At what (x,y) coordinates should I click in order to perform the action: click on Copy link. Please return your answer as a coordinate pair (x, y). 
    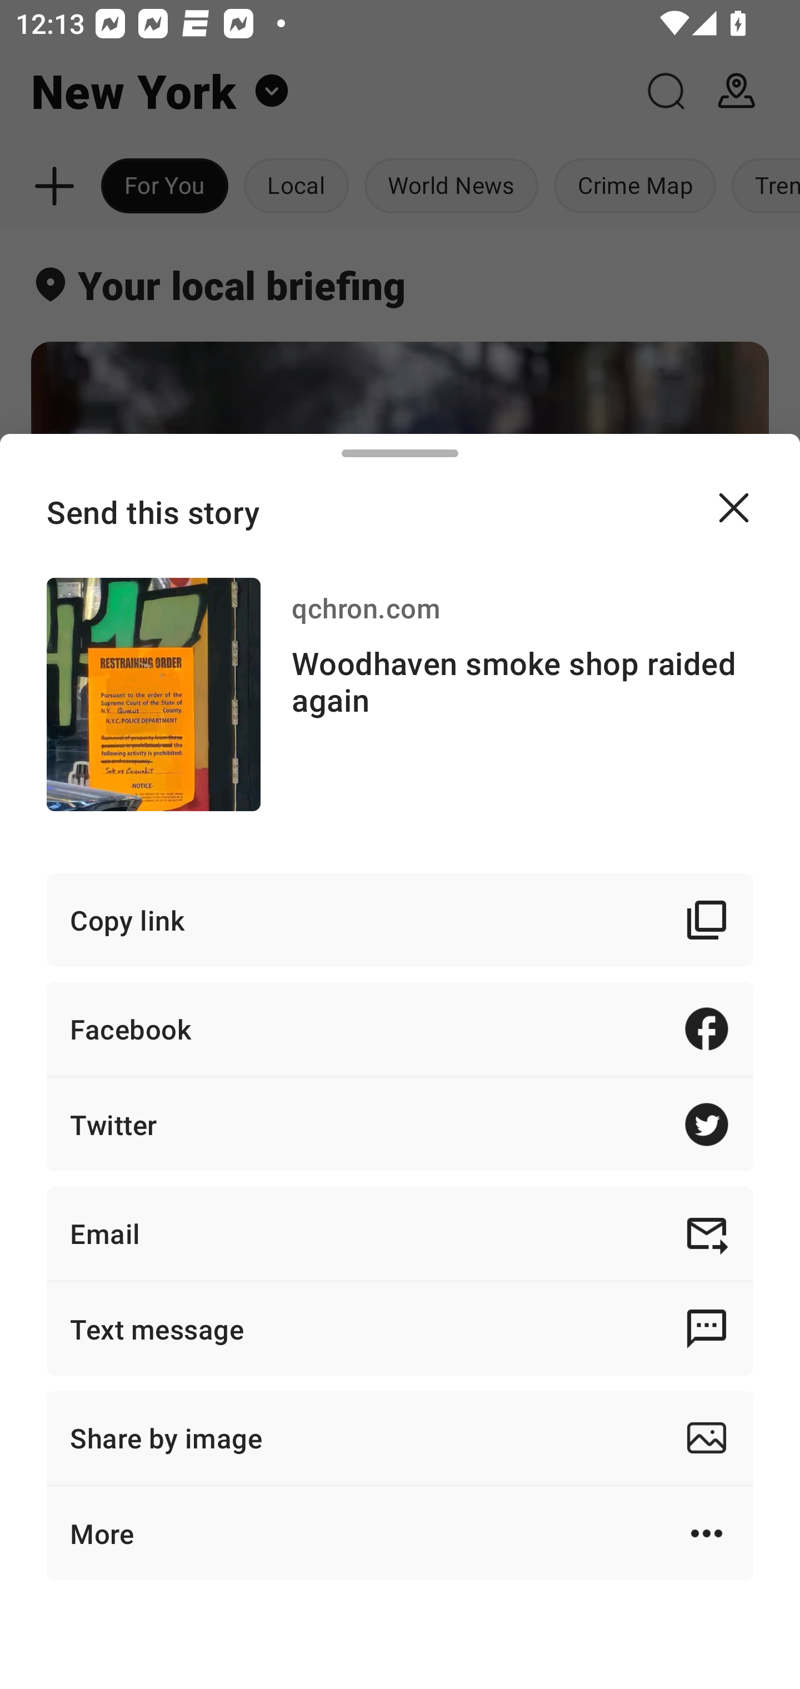
    Looking at the image, I should click on (400, 919).